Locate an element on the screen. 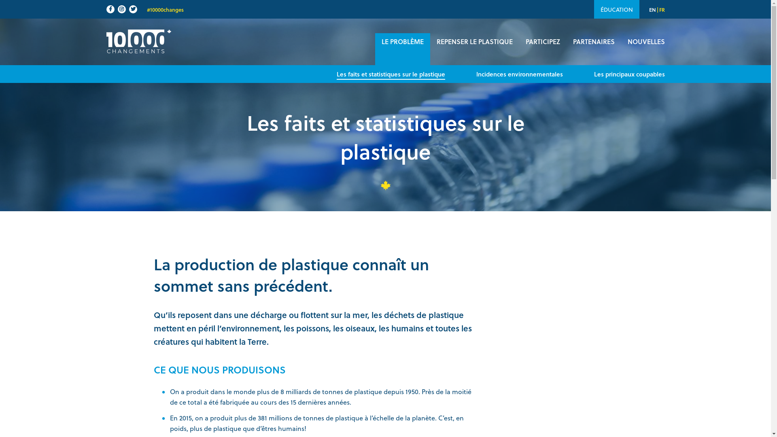  REPENSER LE PLASTIQUE is located at coordinates (474, 49).